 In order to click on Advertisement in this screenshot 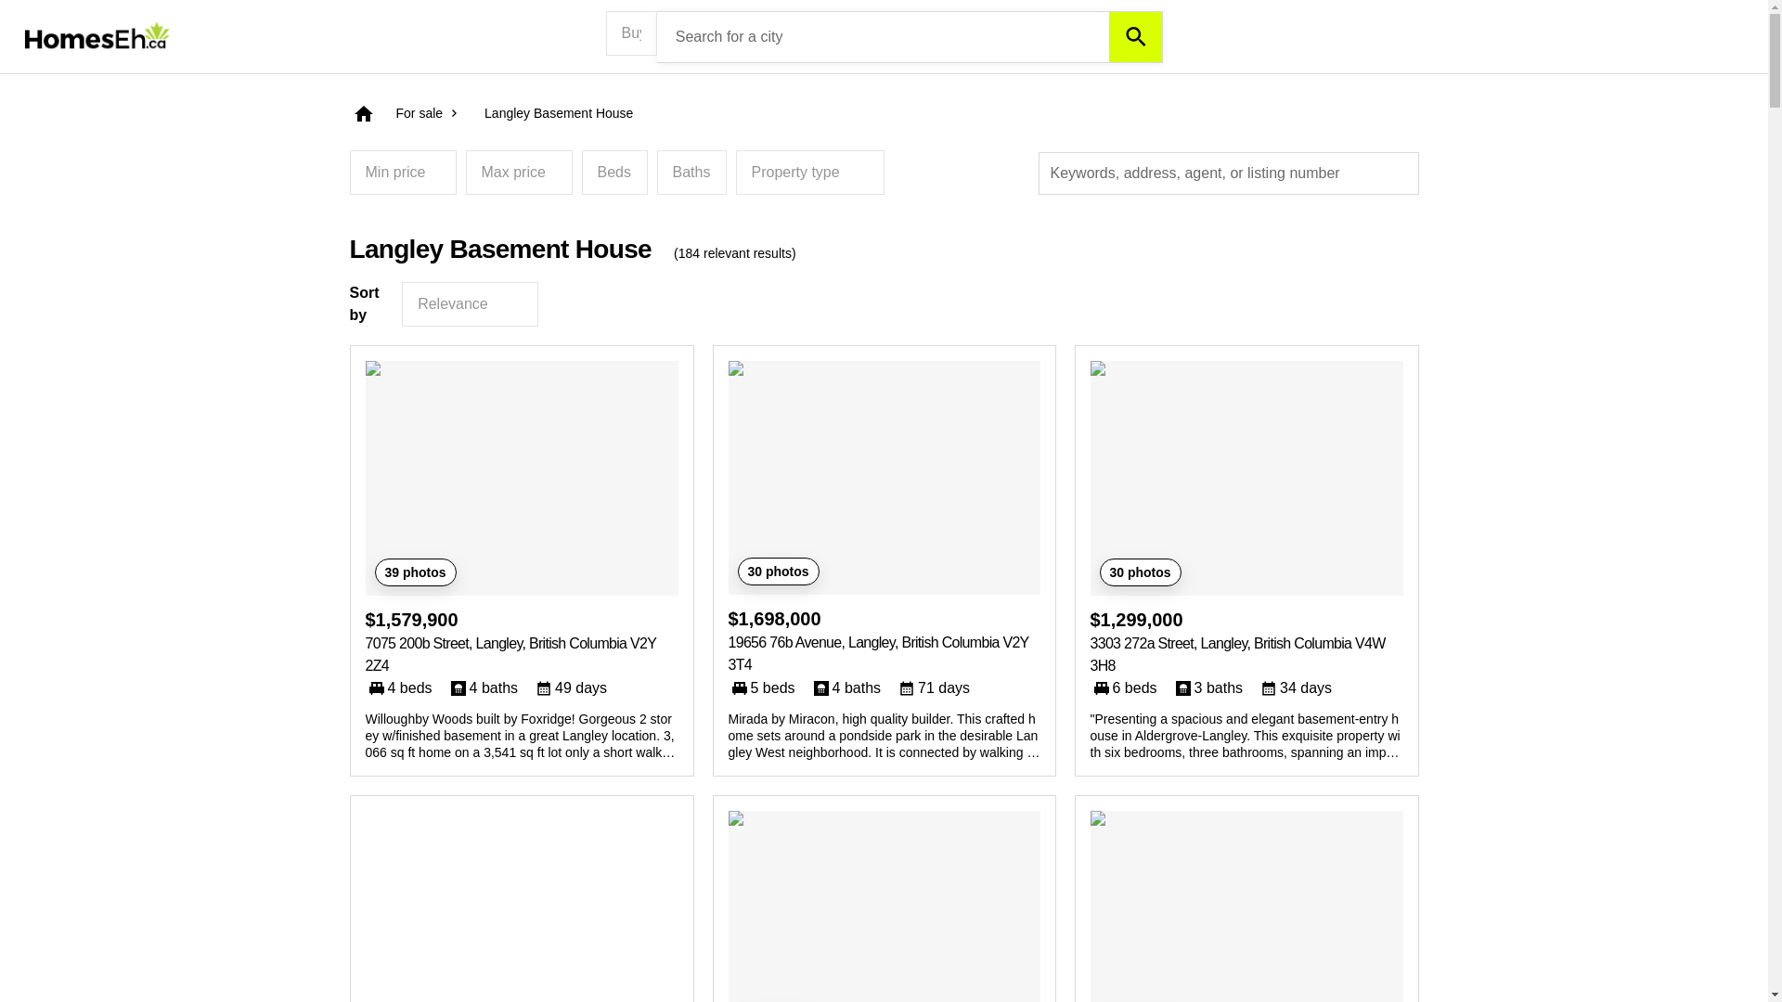, I will do `click(522, 906)`.